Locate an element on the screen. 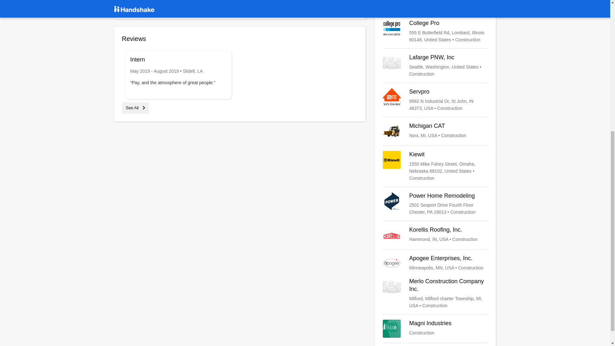 Image resolution: width=615 pixels, height=346 pixels. Kiewit is located at coordinates (435, 329).